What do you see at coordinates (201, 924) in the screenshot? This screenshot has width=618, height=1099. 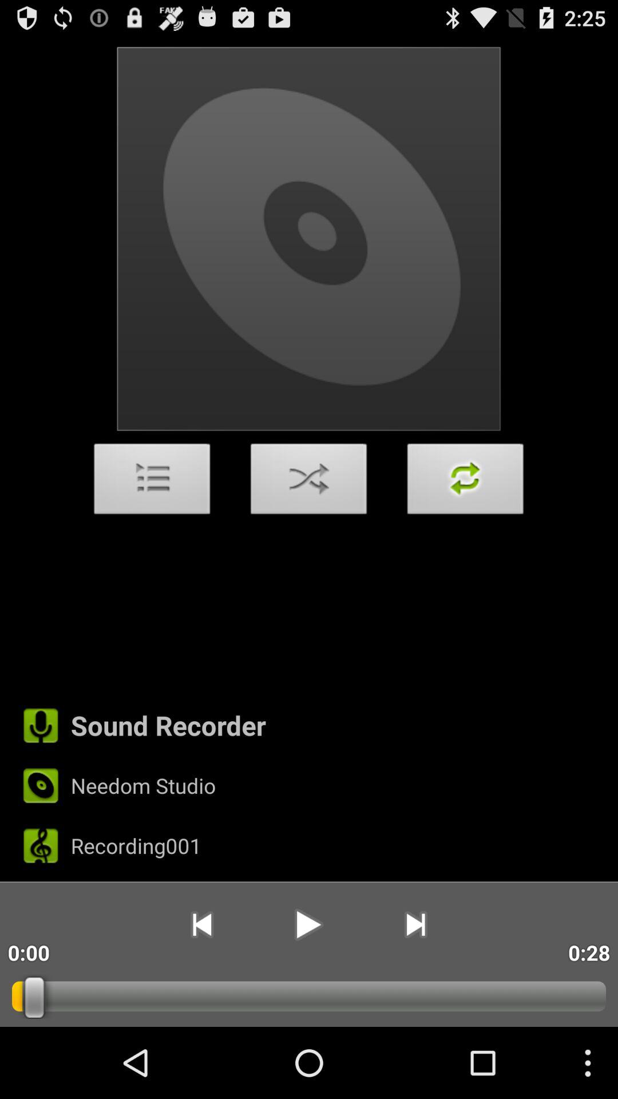 I see `select the app to the right of the 0:00 item` at bounding box center [201, 924].